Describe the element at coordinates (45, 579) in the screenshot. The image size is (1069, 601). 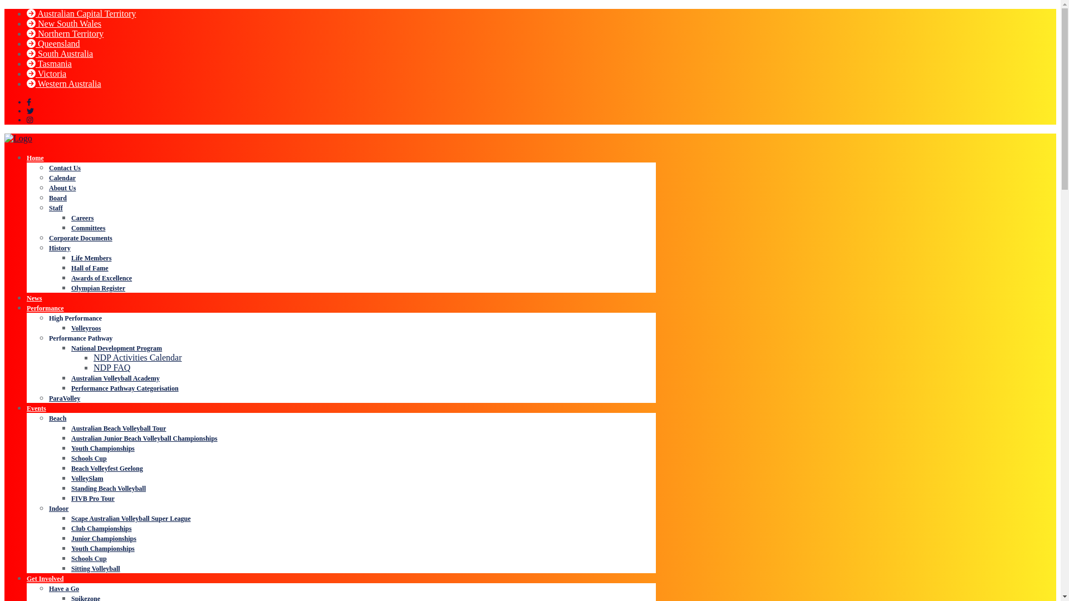
I see `Get Involved` at that location.